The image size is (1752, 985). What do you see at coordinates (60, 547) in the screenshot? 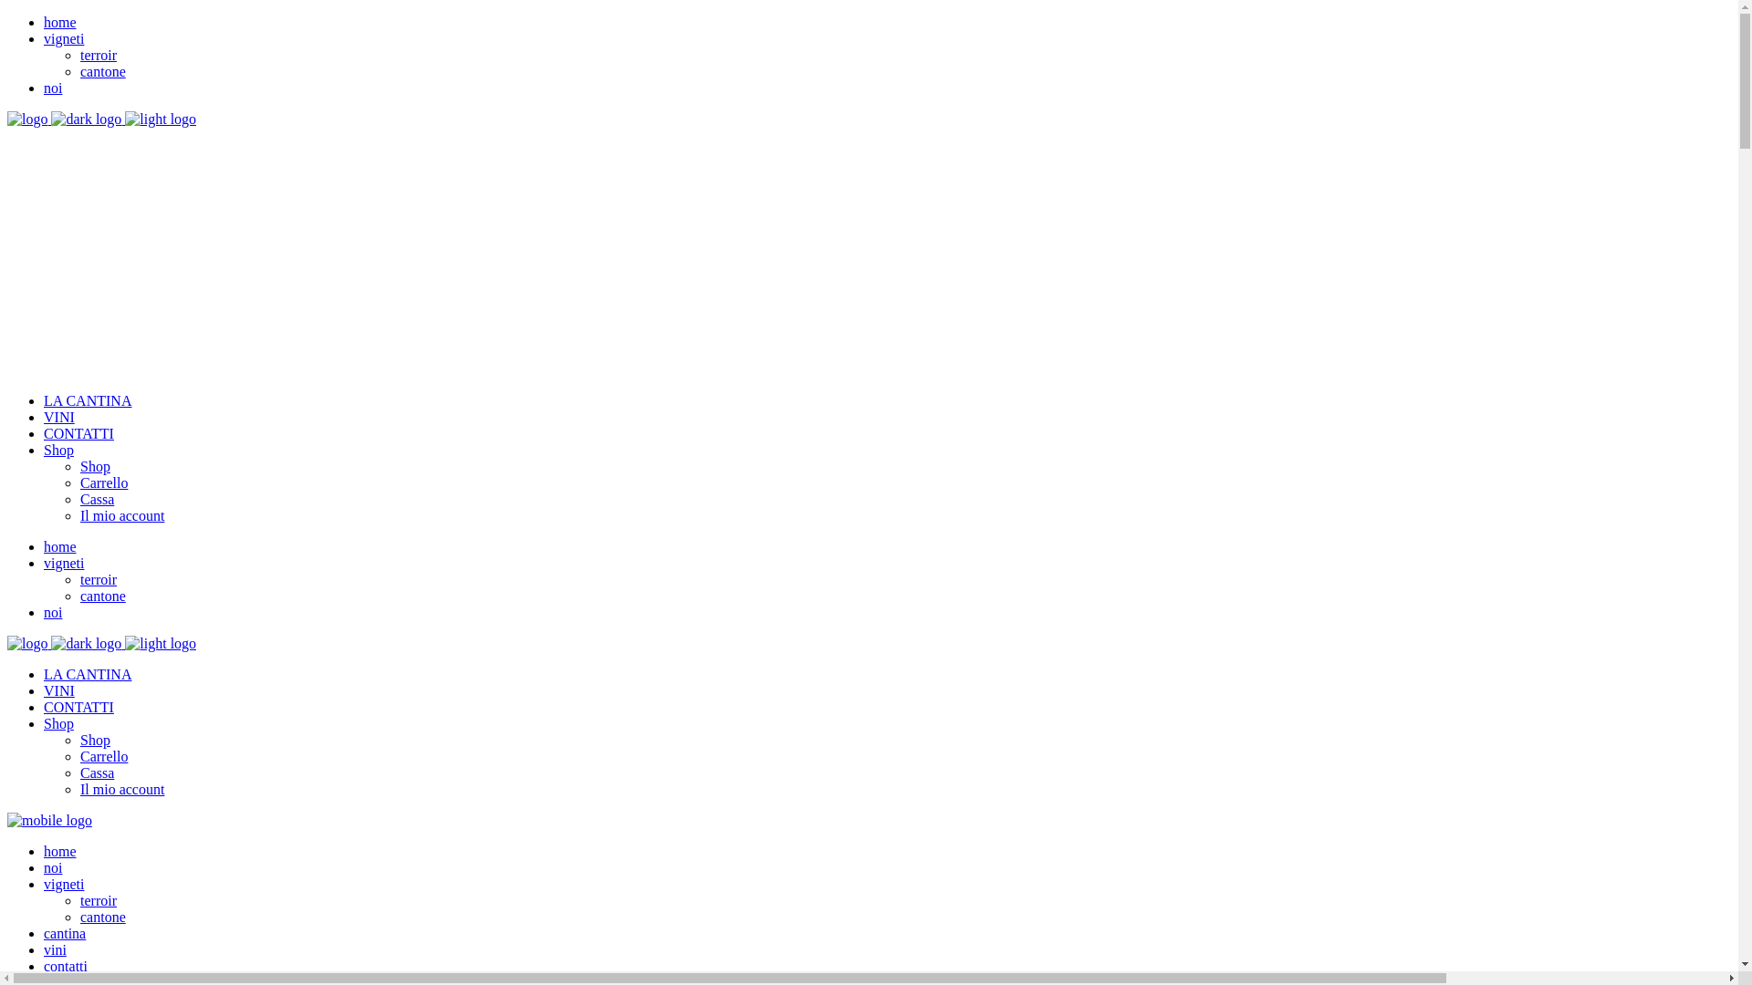
I see `home` at bounding box center [60, 547].